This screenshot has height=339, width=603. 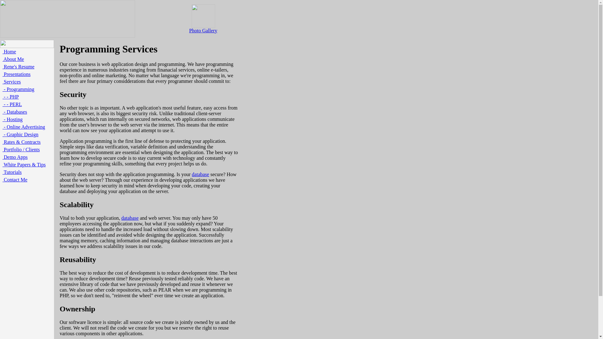 What do you see at coordinates (12, 172) in the screenshot?
I see `Tutorials` at bounding box center [12, 172].